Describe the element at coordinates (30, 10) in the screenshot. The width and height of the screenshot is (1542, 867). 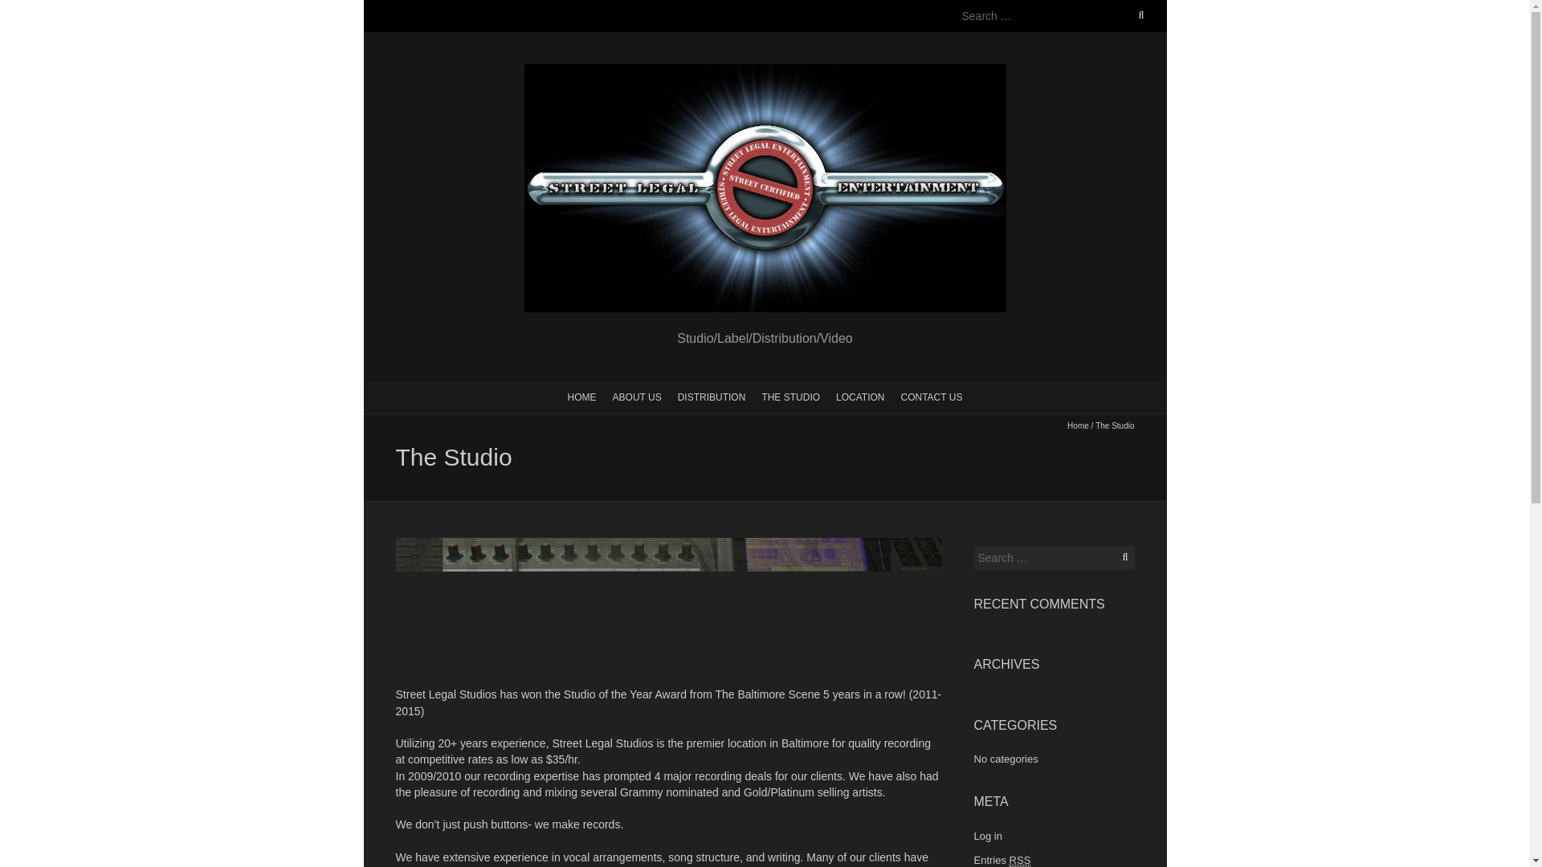
I see `Search` at that location.